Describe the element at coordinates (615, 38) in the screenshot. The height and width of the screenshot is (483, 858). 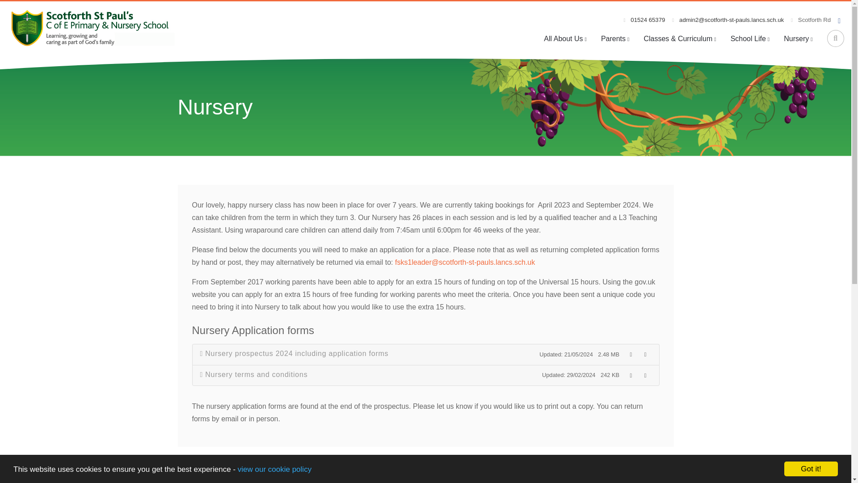
I see `Parents` at that location.